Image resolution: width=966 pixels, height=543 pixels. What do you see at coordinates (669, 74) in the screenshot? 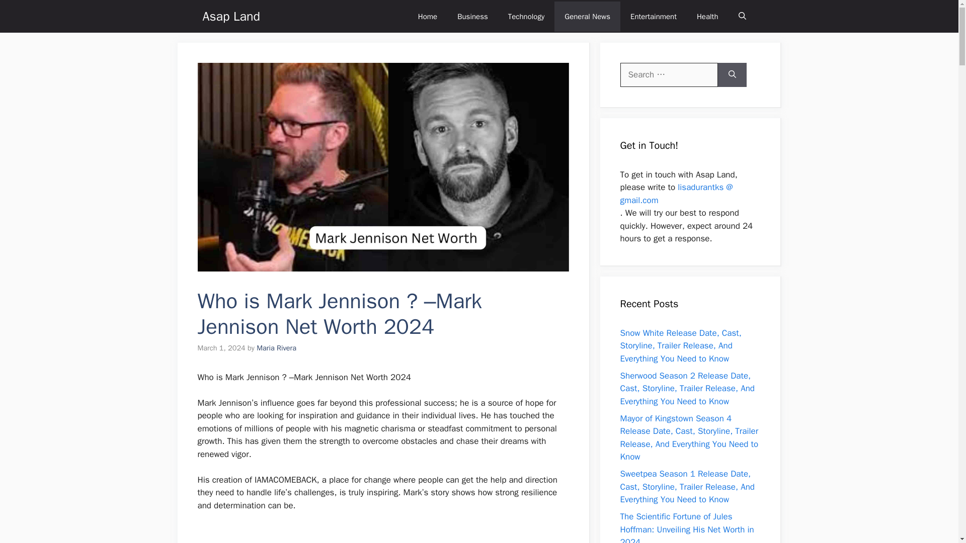
I see `Search for:` at bounding box center [669, 74].